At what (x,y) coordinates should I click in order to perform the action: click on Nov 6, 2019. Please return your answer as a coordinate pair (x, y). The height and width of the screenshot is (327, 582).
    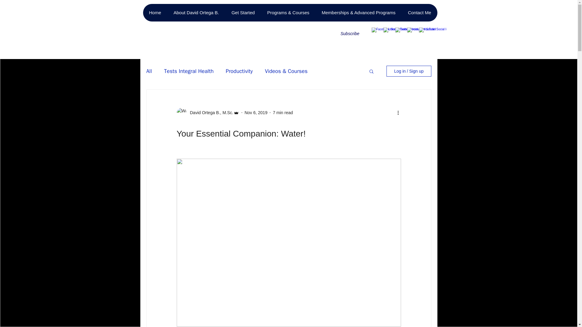
    Looking at the image, I should click on (256, 113).